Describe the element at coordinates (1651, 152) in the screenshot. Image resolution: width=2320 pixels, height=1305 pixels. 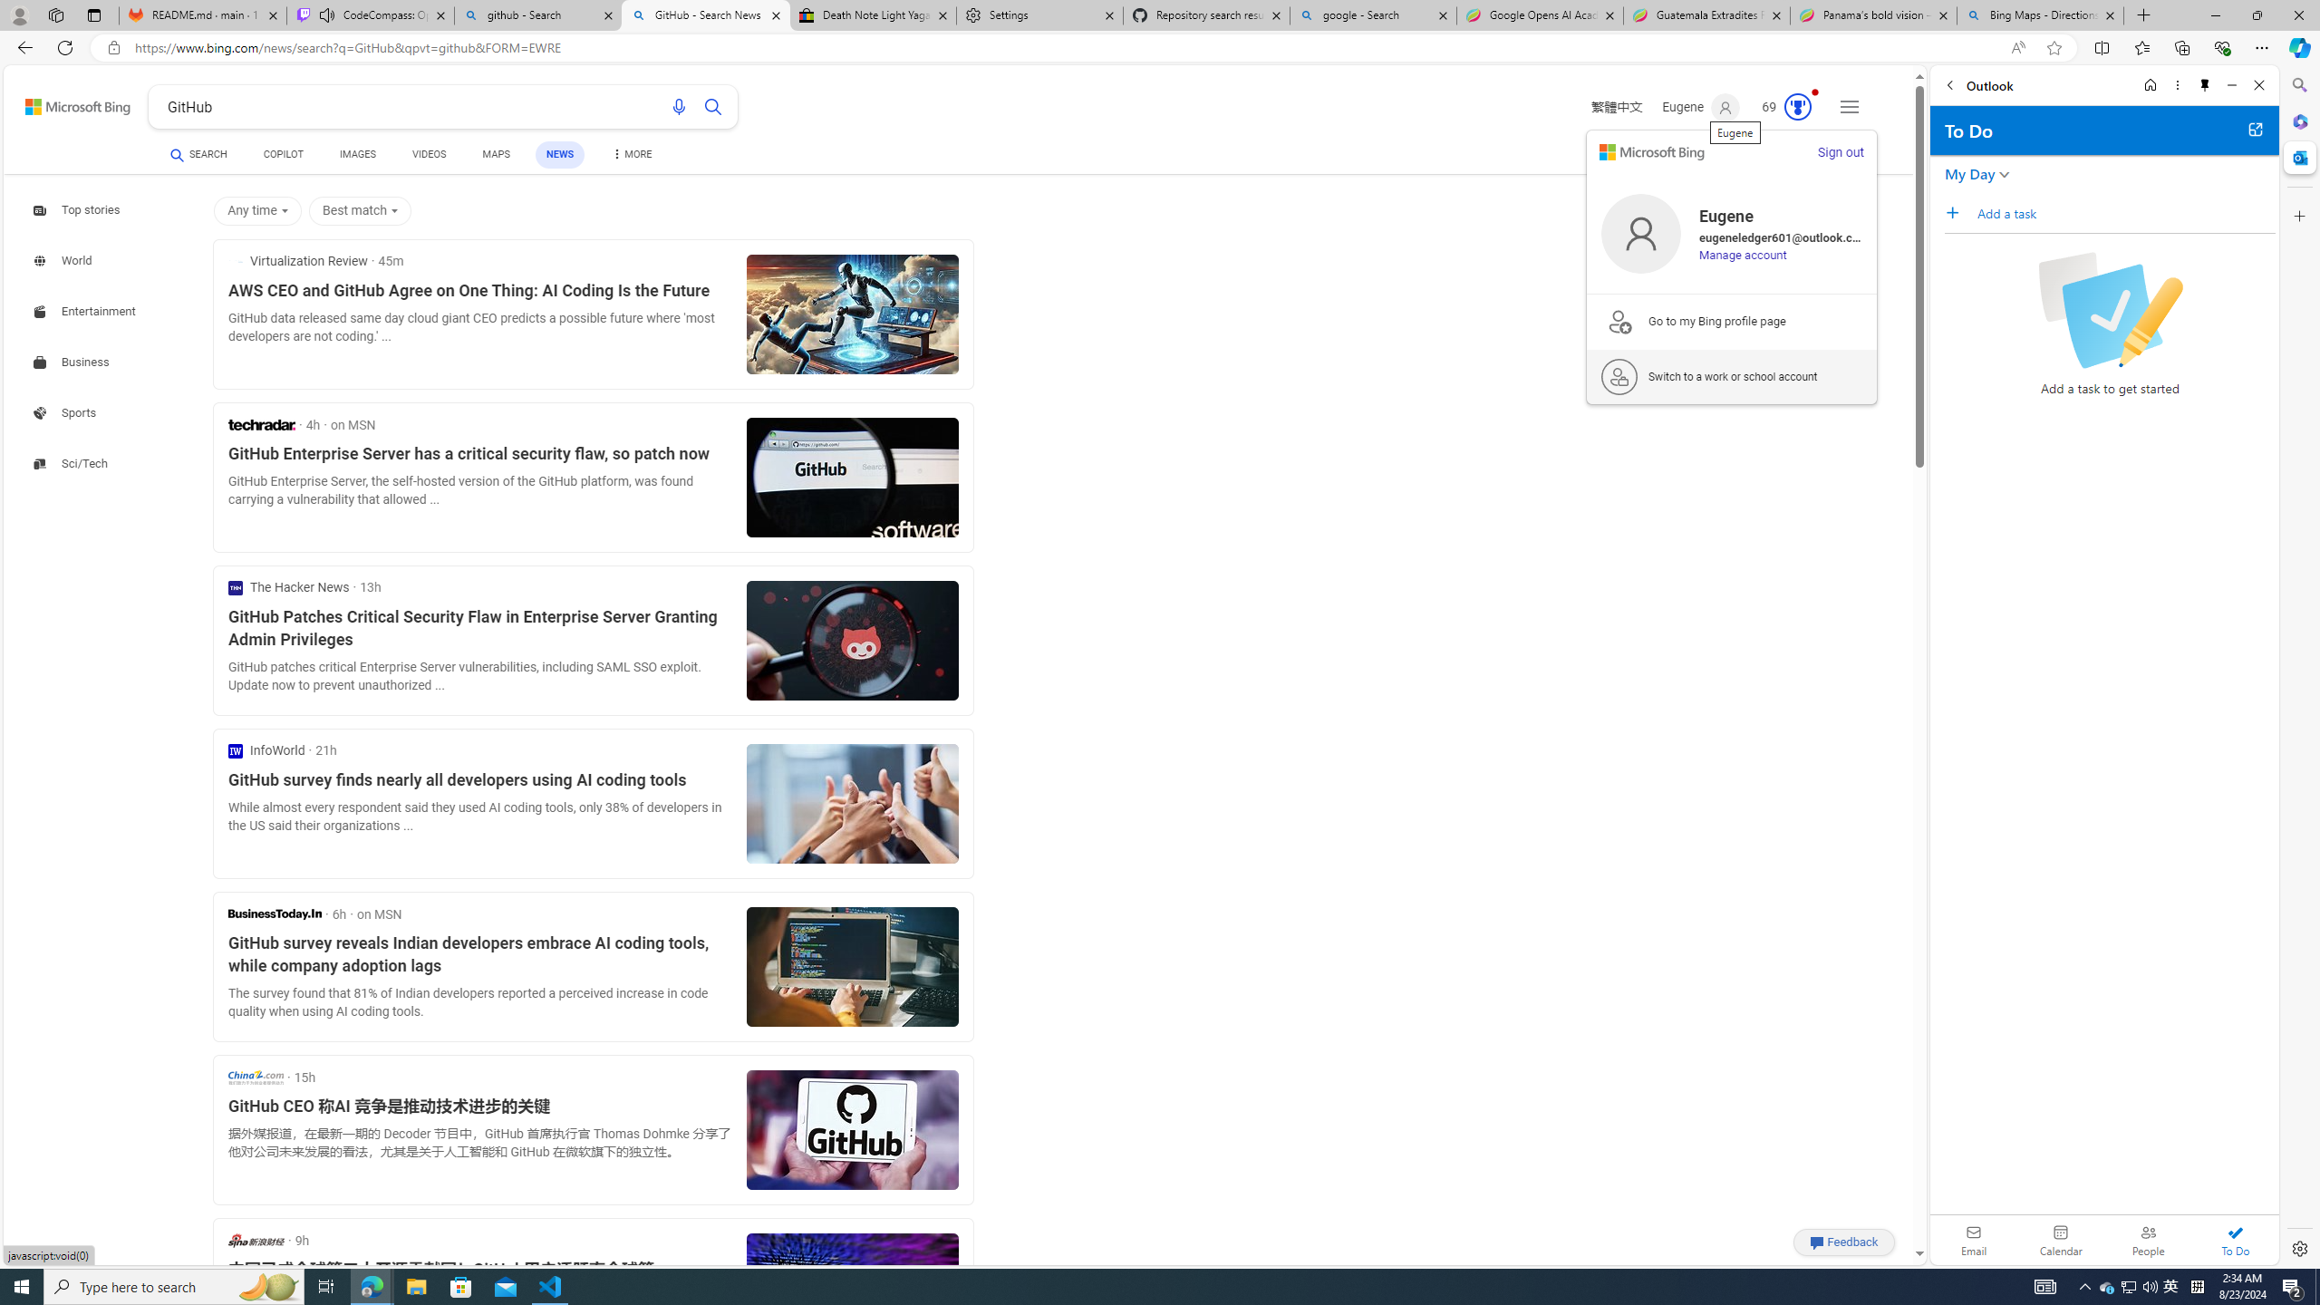
I see `microsoft logo` at that location.